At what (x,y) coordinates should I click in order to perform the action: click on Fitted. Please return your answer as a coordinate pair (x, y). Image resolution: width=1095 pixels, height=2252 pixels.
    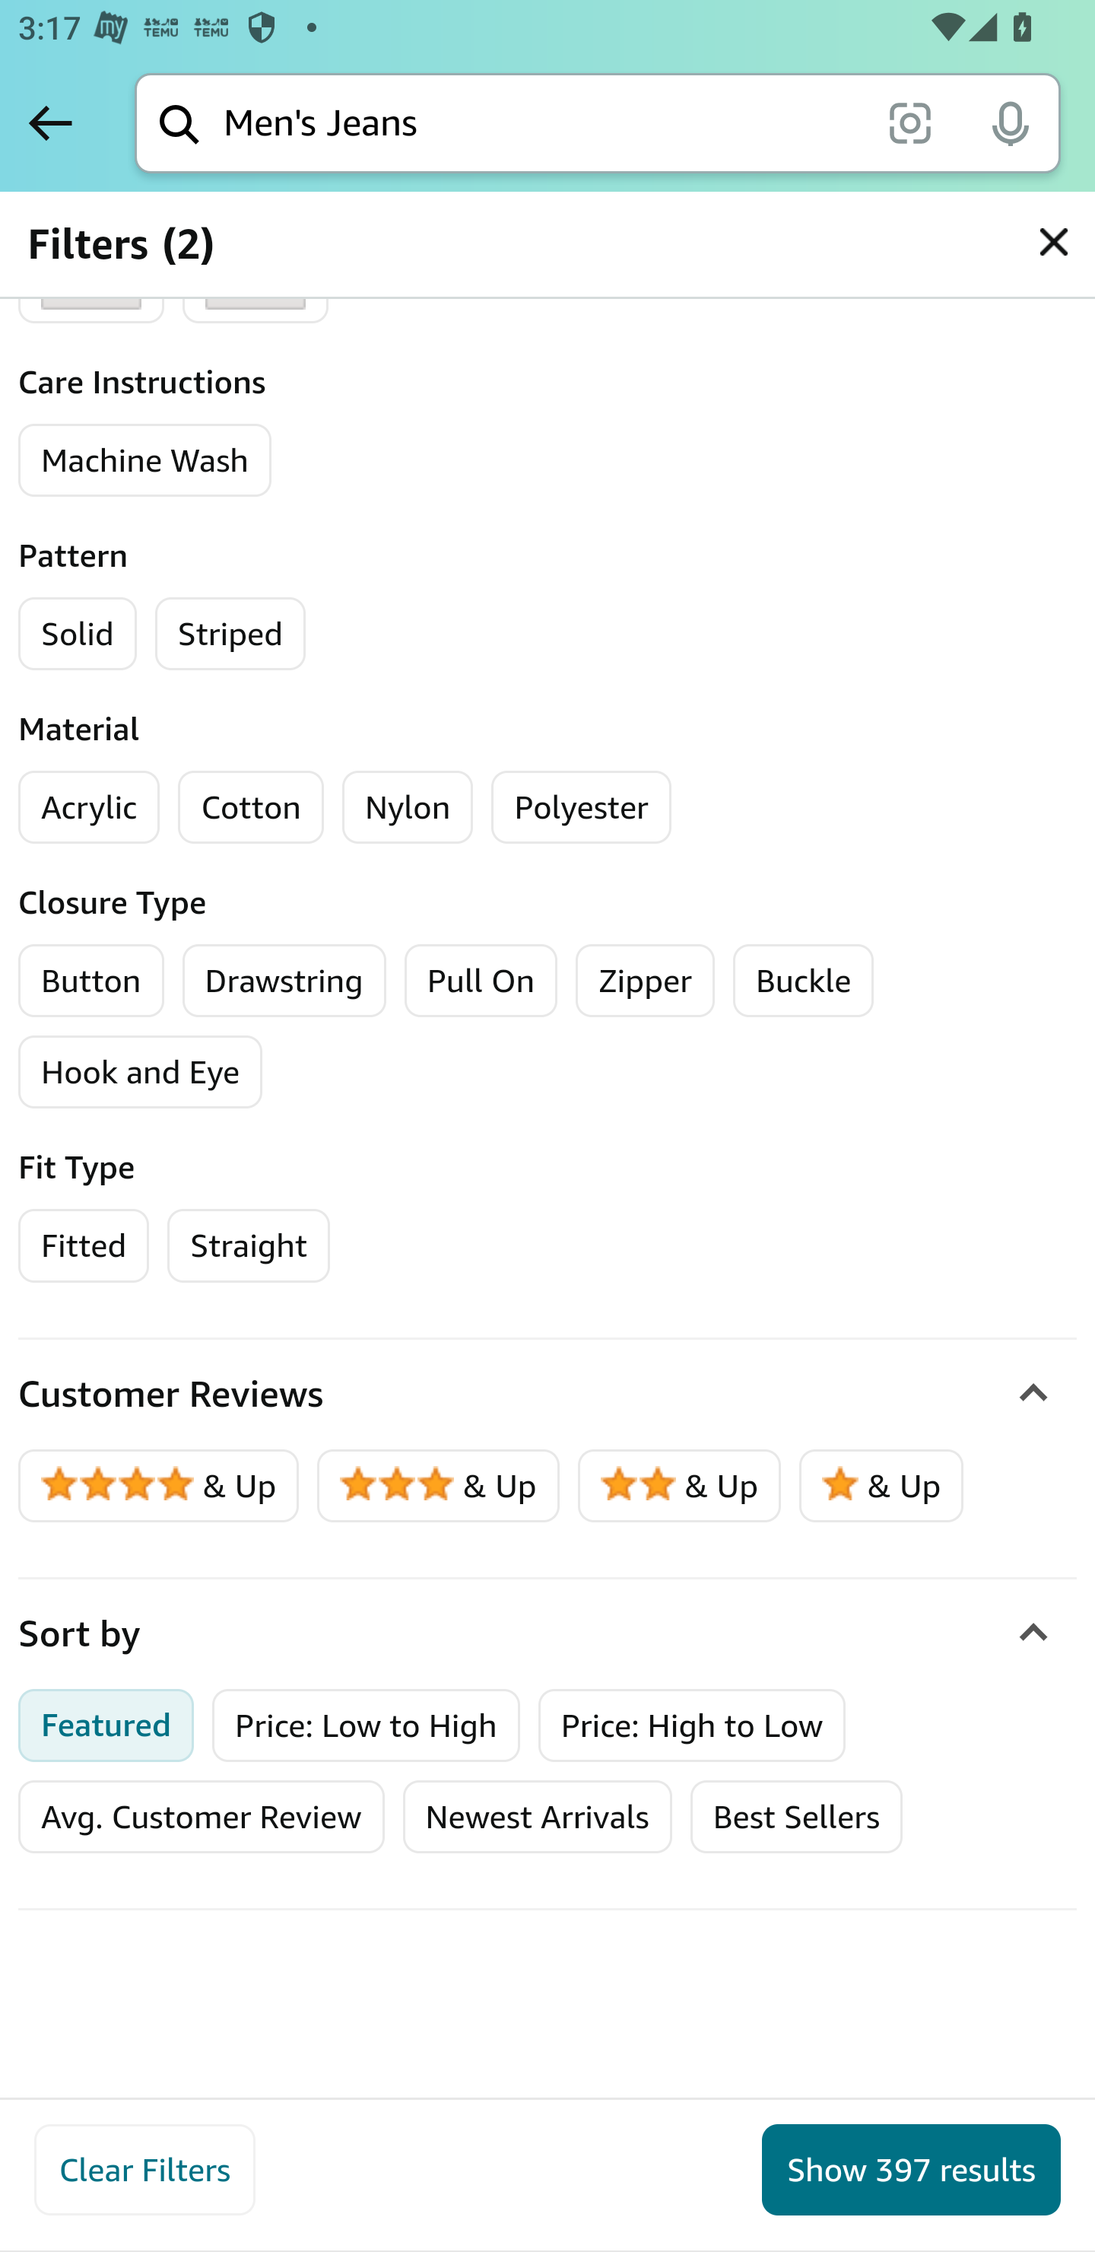
    Looking at the image, I should click on (84, 1245).